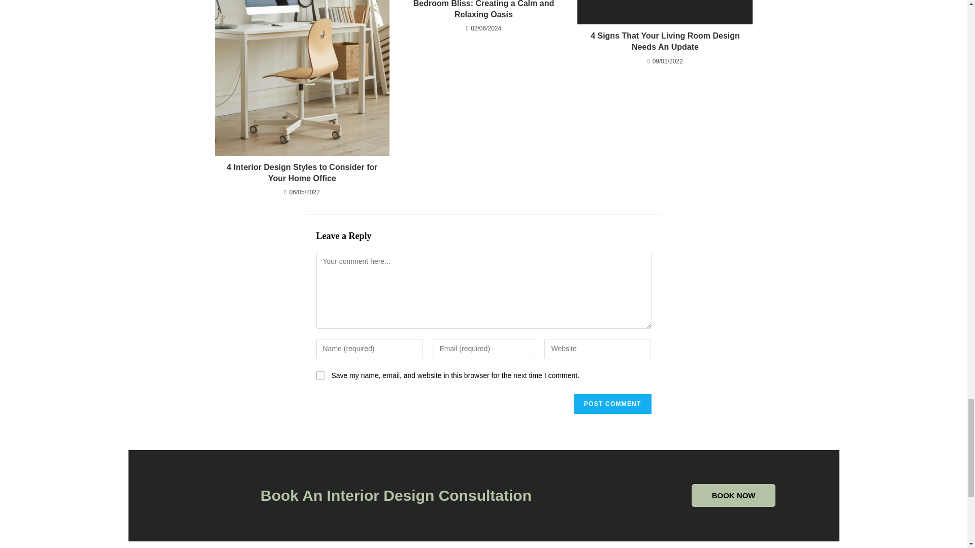  I want to click on Post Comment, so click(612, 404).